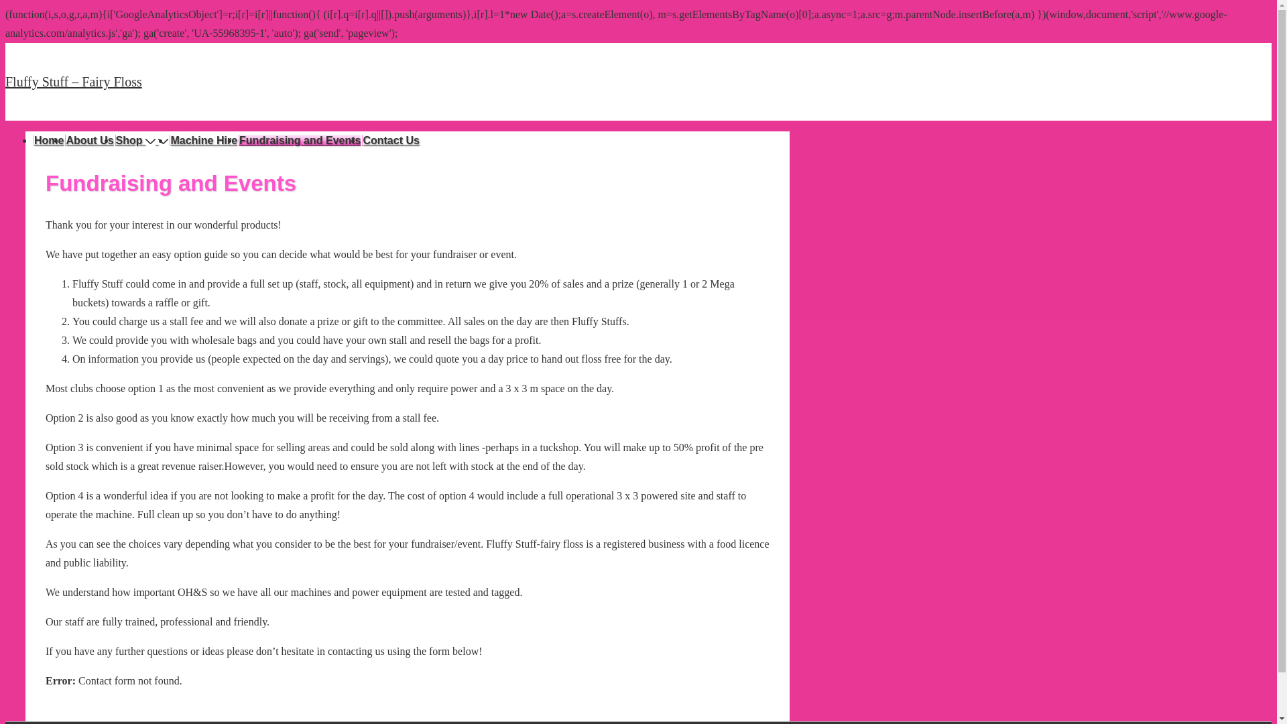  What do you see at coordinates (204, 141) in the screenshot?
I see `Machine Hire` at bounding box center [204, 141].